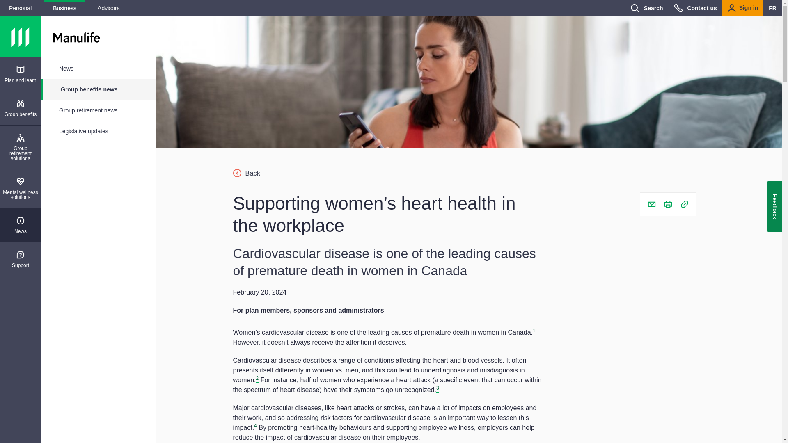 This screenshot has width=788, height=443. Describe the element at coordinates (695, 8) in the screenshot. I see `Contact us` at that location.